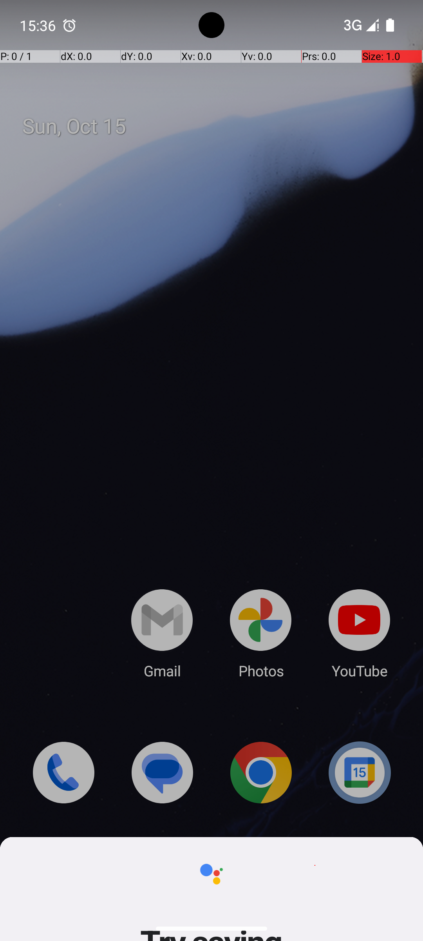 This screenshot has height=941, width=423. I want to click on Click to talk with Google Assistant., so click(211, 1820).